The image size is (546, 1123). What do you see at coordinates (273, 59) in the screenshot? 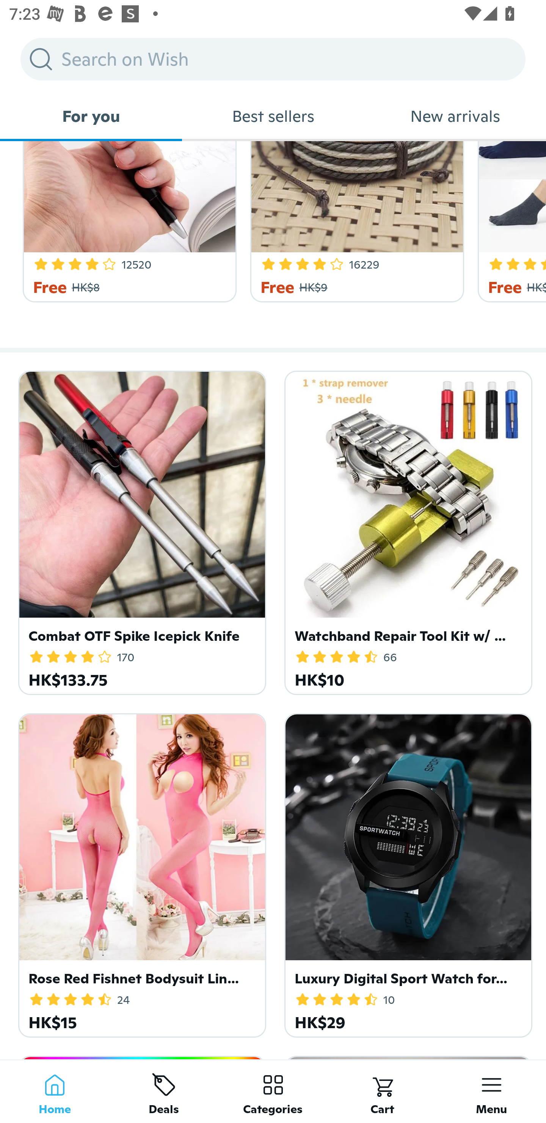
I see `Search on Wish` at bounding box center [273, 59].